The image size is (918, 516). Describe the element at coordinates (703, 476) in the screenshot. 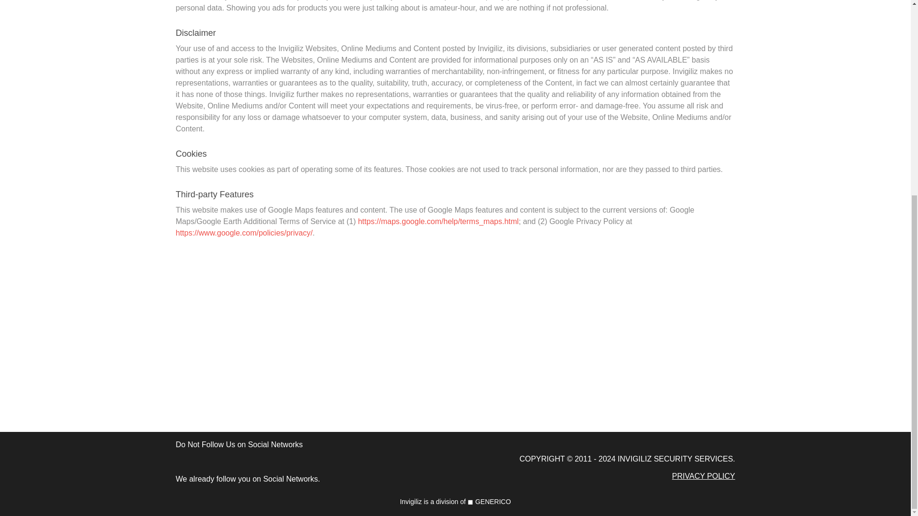

I see `PRIVACY POLICY` at that location.